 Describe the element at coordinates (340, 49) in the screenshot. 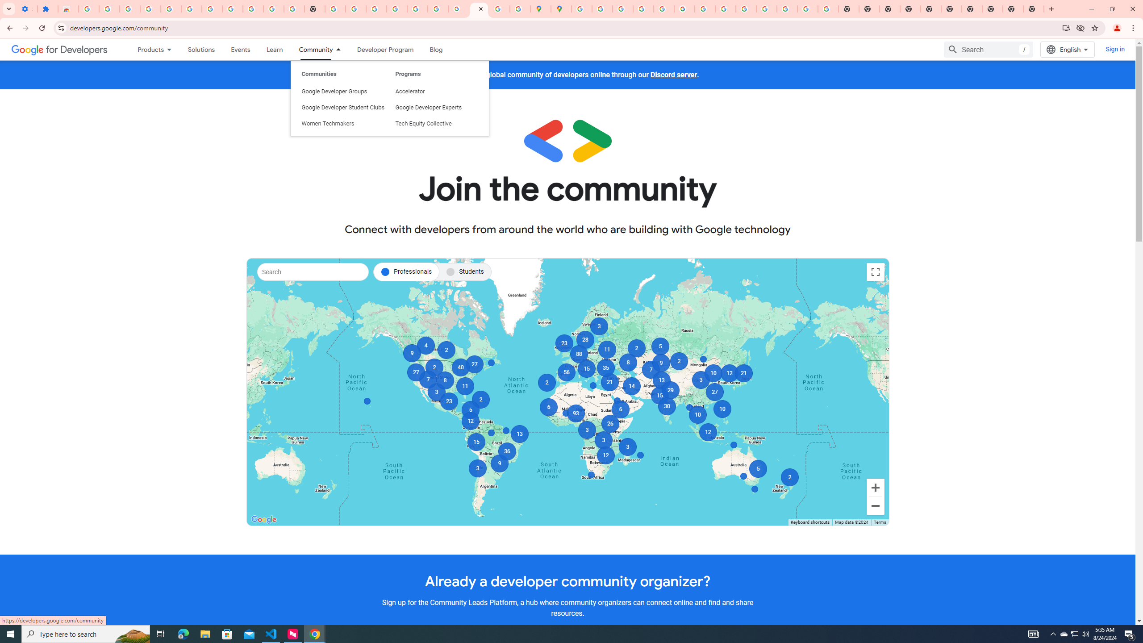

I see `Dropdown menu for Community` at that location.